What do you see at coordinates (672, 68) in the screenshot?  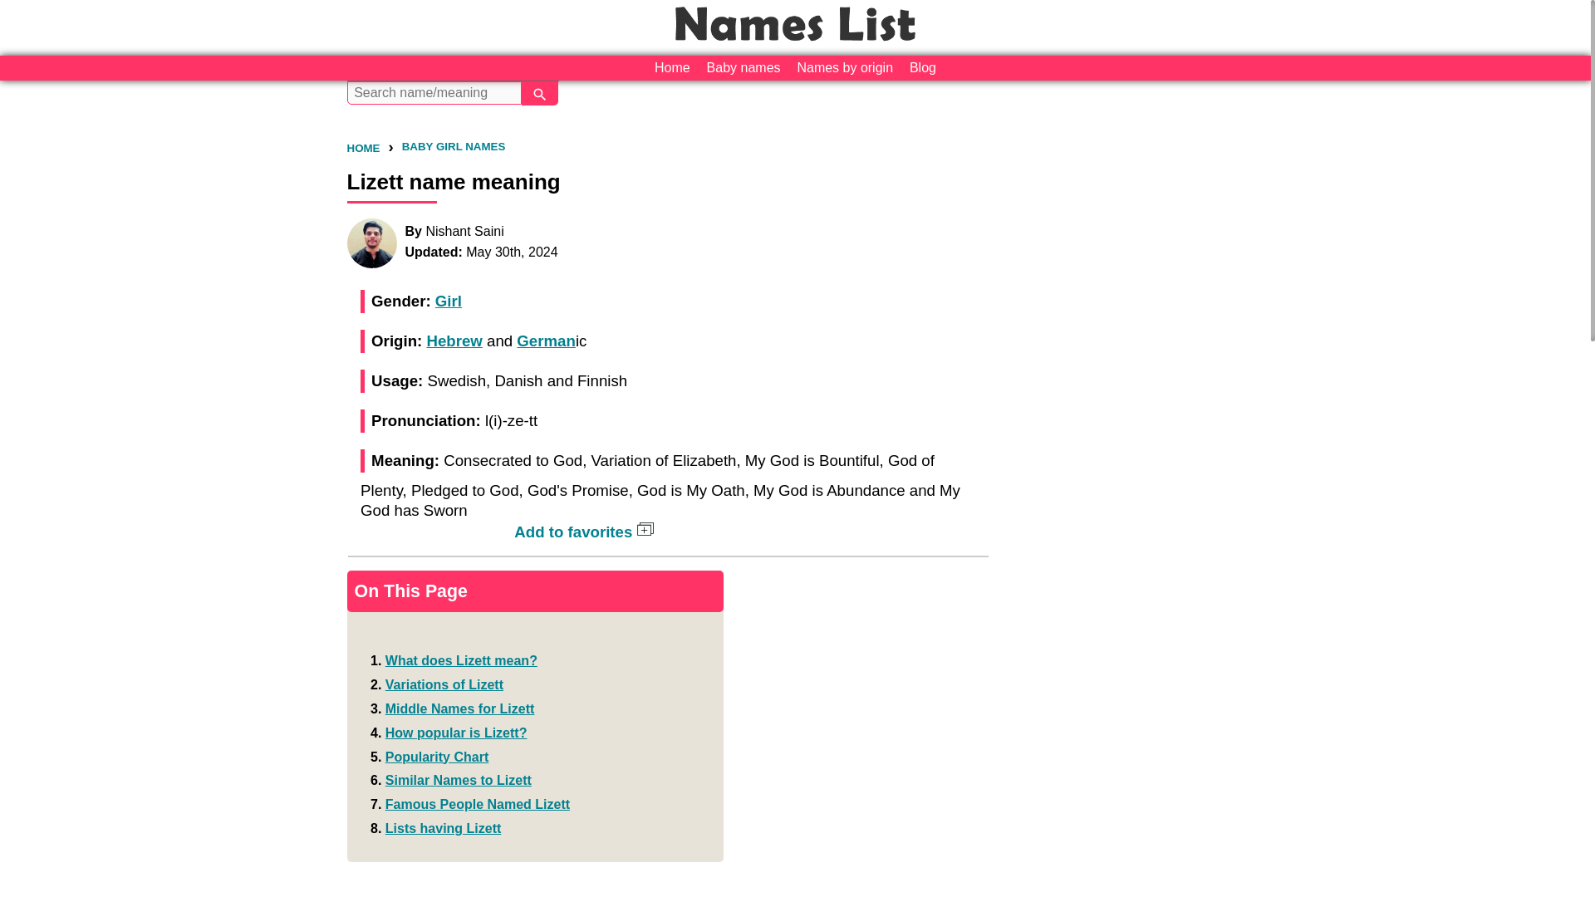 I see `Home` at bounding box center [672, 68].